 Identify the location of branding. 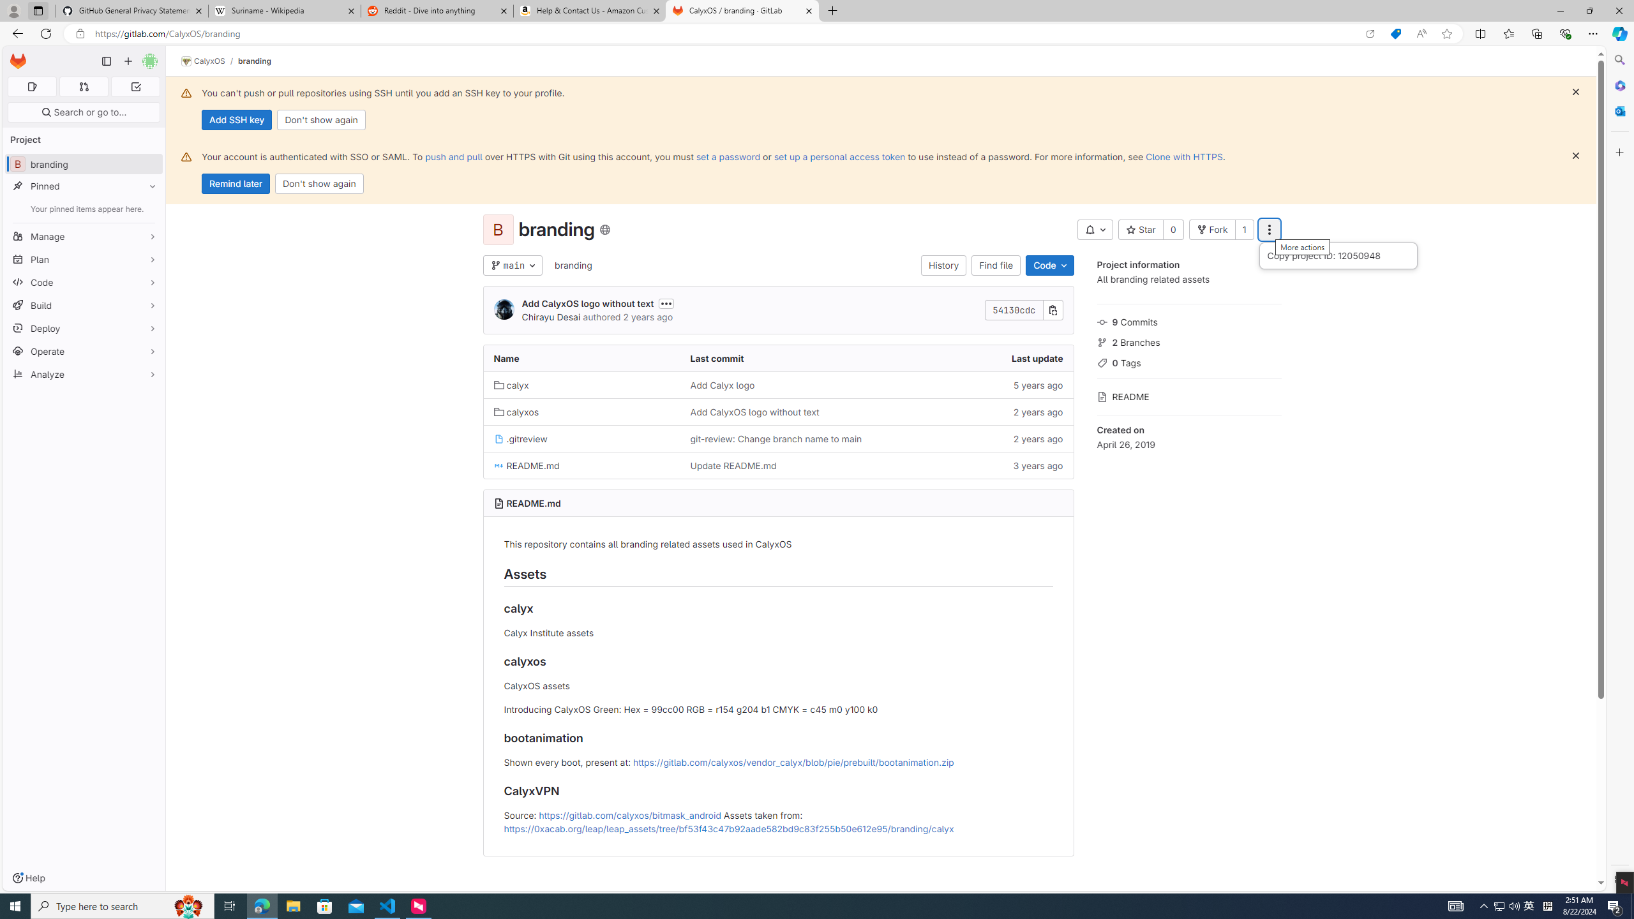
(572, 265).